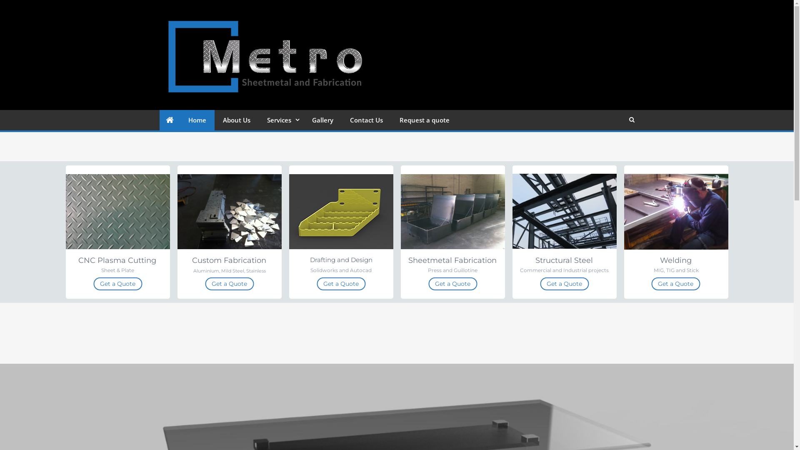 The width and height of the screenshot is (800, 450). Describe the element at coordinates (452, 261) in the screenshot. I see `Sheetmetal Fabrication` at that location.